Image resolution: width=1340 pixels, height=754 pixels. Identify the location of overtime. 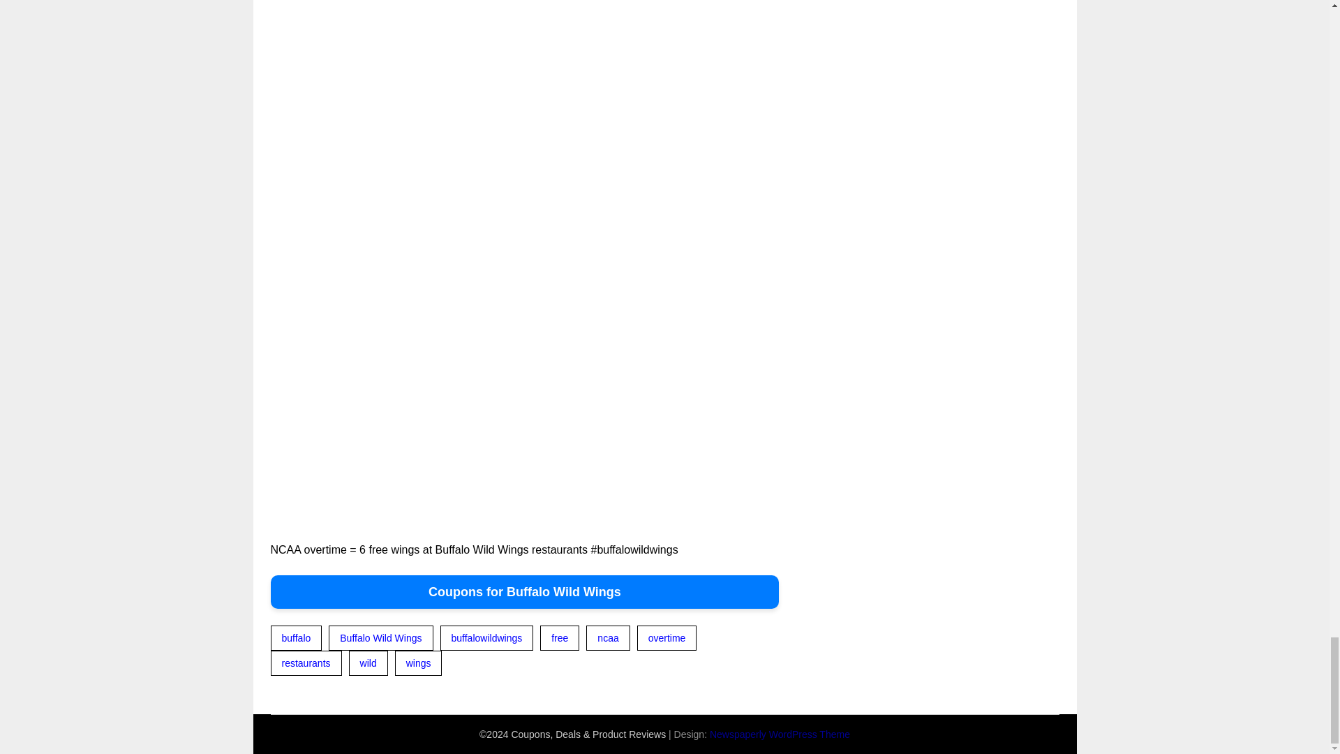
(667, 638).